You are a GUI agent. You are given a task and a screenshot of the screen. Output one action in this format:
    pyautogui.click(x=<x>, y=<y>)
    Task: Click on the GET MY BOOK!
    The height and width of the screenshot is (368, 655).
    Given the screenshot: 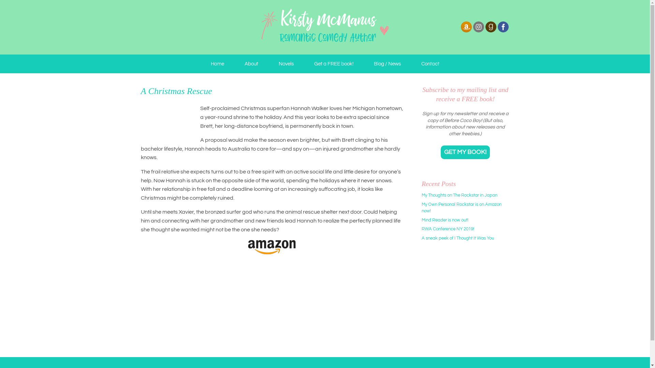 What is the action you would take?
    pyautogui.click(x=465, y=152)
    